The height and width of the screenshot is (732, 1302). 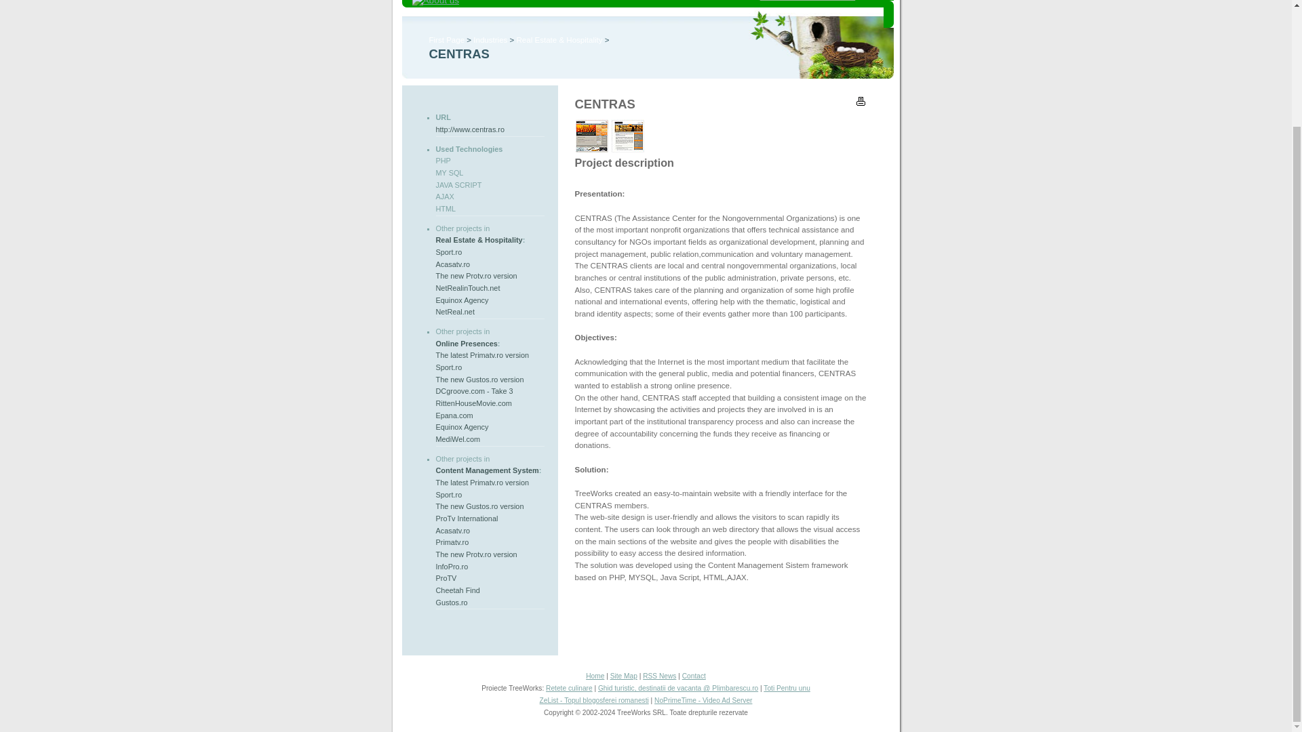 I want to click on Acasatv.ro, so click(x=452, y=264).